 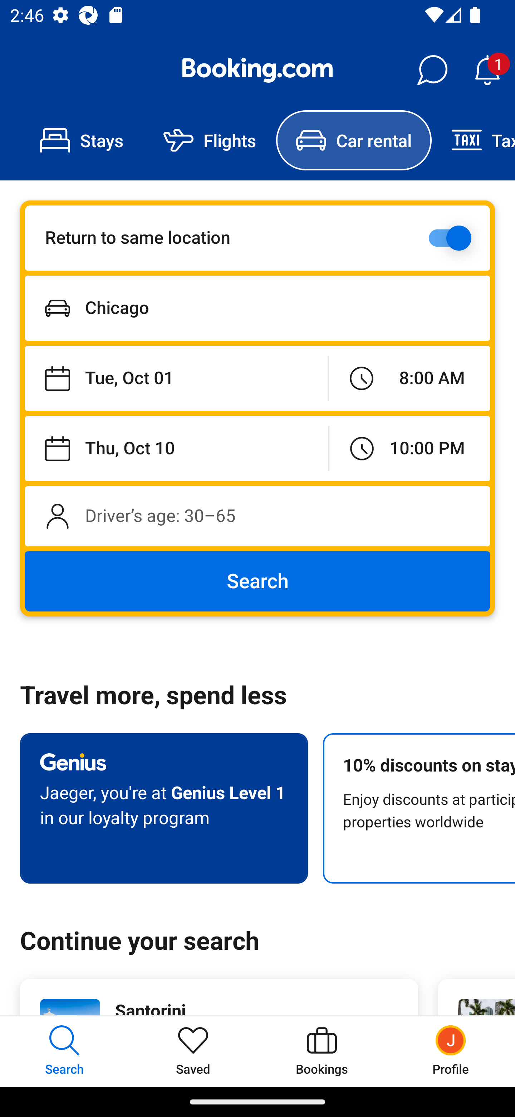 What do you see at coordinates (176, 379) in the screenshot?
I see `Pick-up date: 2024-10-01` at bounding box center [176, 379].